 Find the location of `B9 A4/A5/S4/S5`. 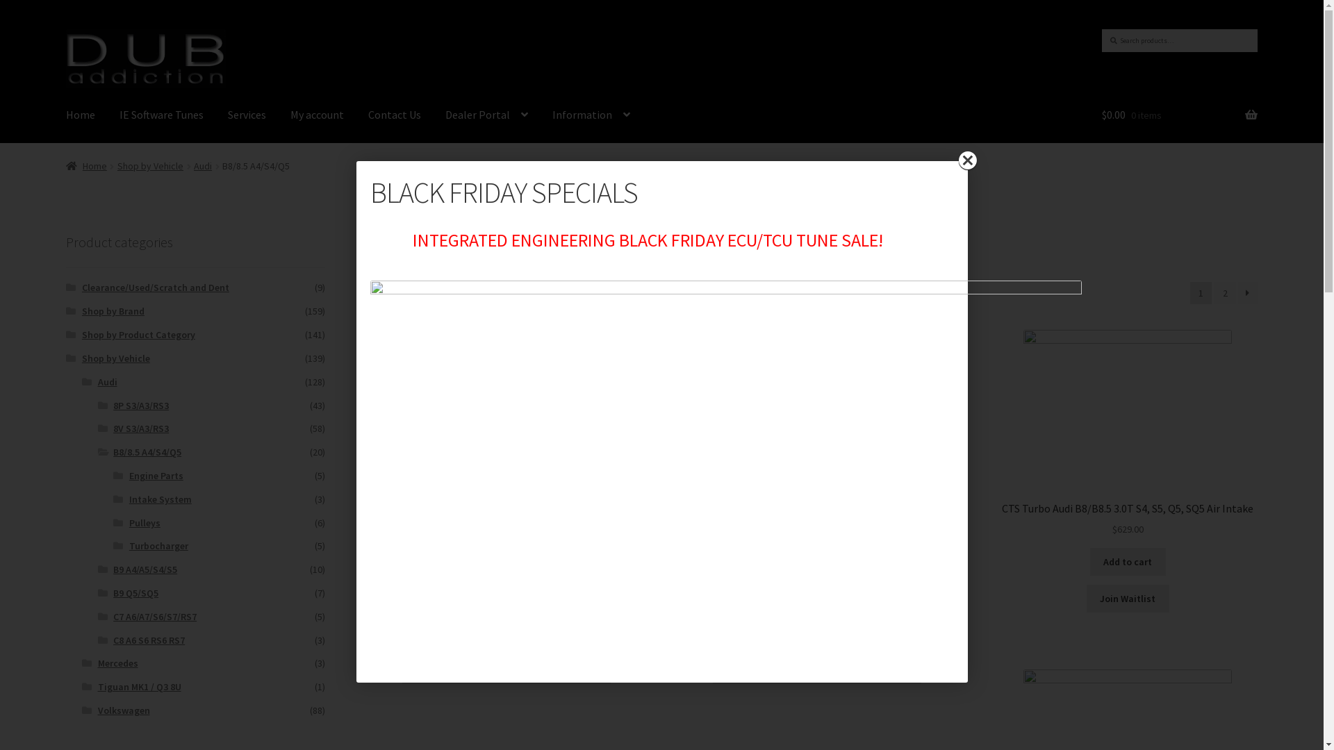

B9 A4/A5/S4/S5 is located at coordinates (145, 569).